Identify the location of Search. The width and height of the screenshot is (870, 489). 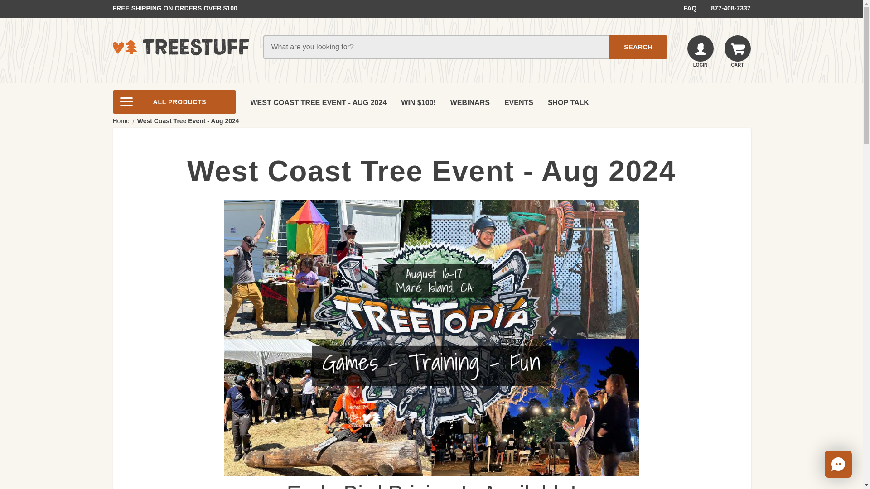
(638, 47).